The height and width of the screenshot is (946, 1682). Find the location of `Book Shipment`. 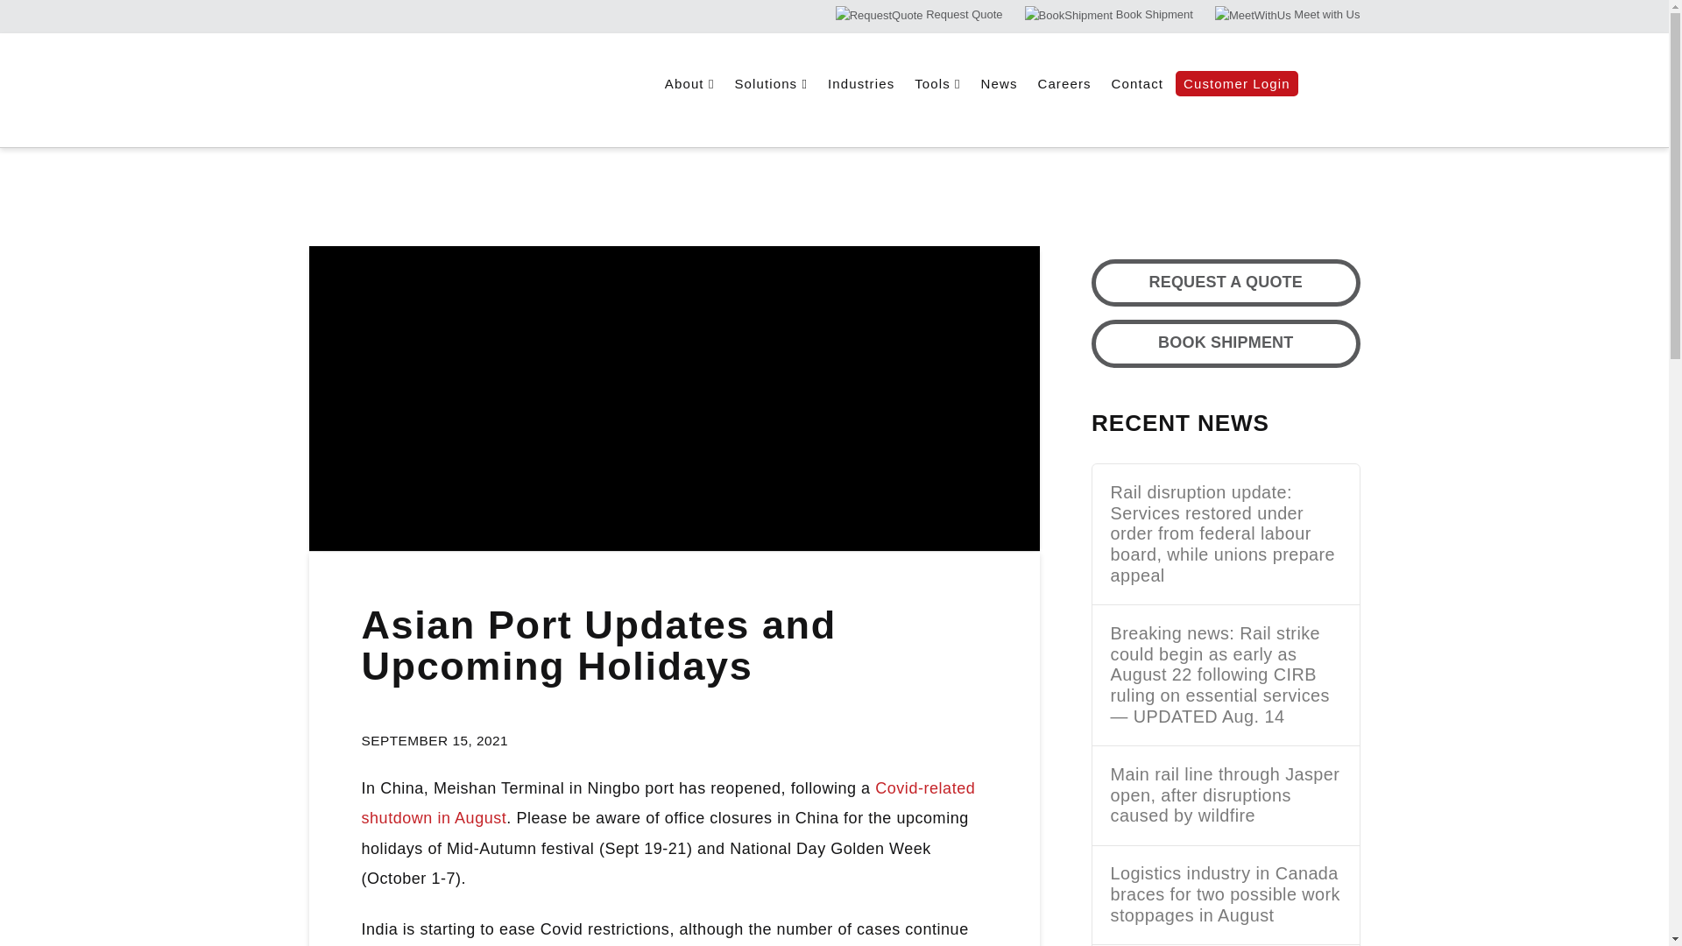

Book Shipment is located at coordinates (1108, 14).